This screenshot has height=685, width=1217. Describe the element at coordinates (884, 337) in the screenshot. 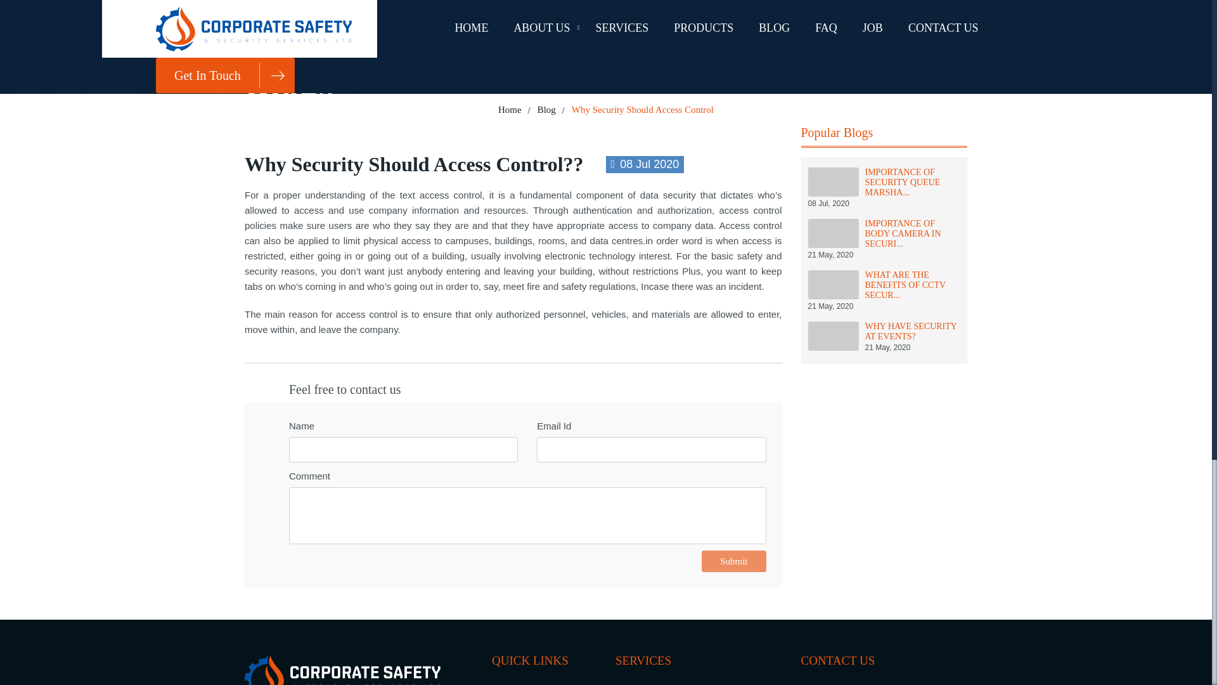

I see `FAQ` at that location.